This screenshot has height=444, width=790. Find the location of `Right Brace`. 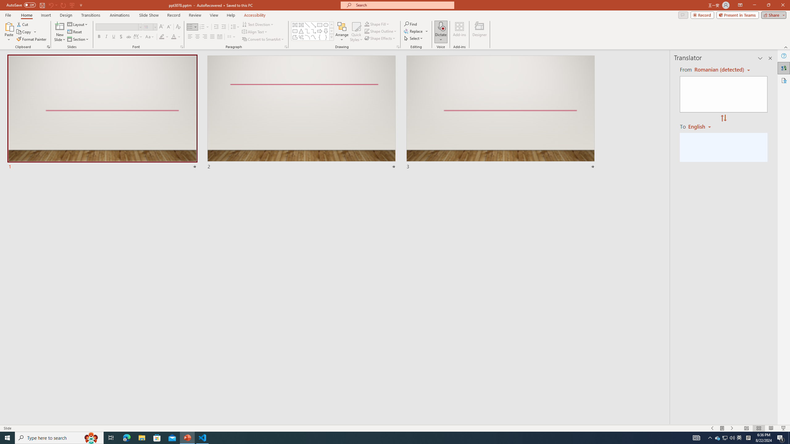

Right Brace is located at coordinates (326, 37).